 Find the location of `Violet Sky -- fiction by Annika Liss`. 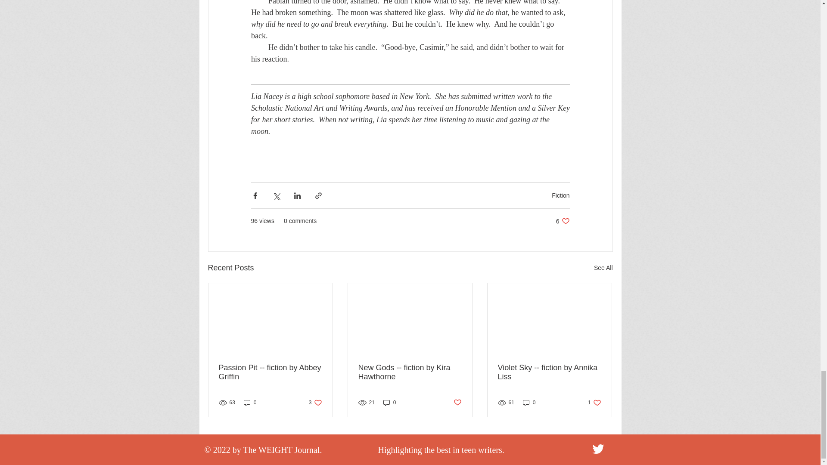

Violet Sky -- fiction by Annika Liss is located at coordinates (270, 372).